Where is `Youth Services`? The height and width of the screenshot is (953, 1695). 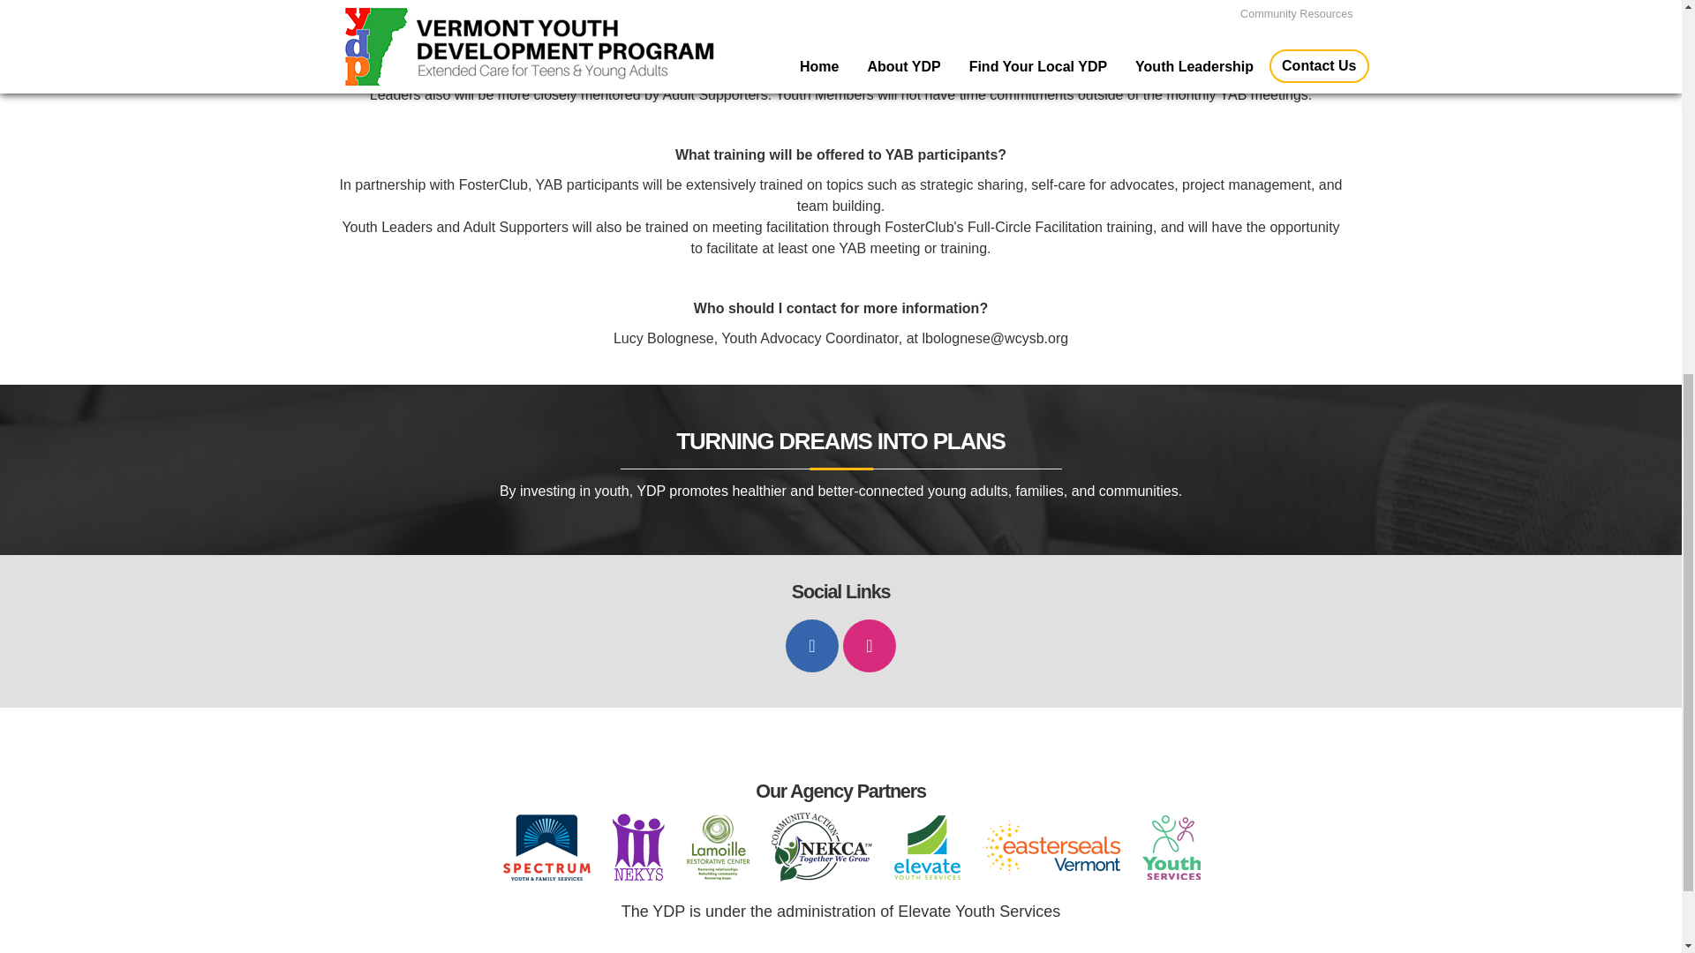
Youth Services is located at coordinates (1171, 847).